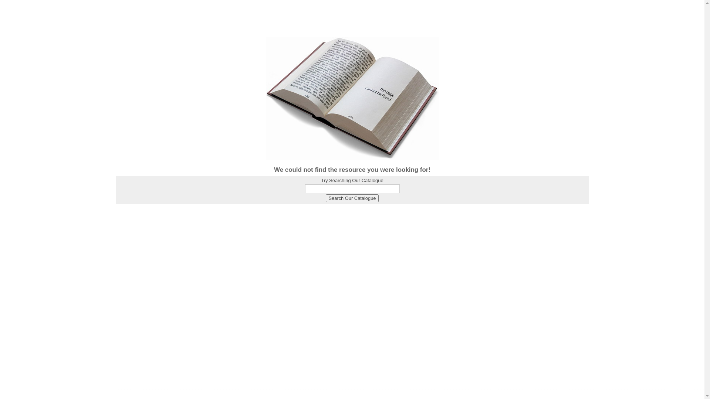 Image resolution: width=710 pixels, height=399 pixels. Describe the element at coordinates (352, 198) in the screenshot. I see `Search Our Catalogue` at that location.